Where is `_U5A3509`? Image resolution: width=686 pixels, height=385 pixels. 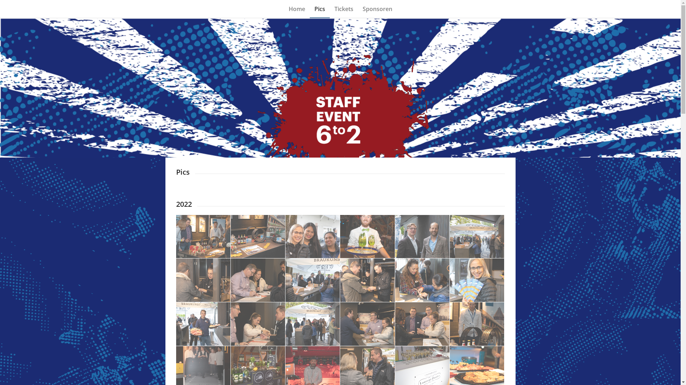
_U5A3509 is located at coordinates (422, 324).